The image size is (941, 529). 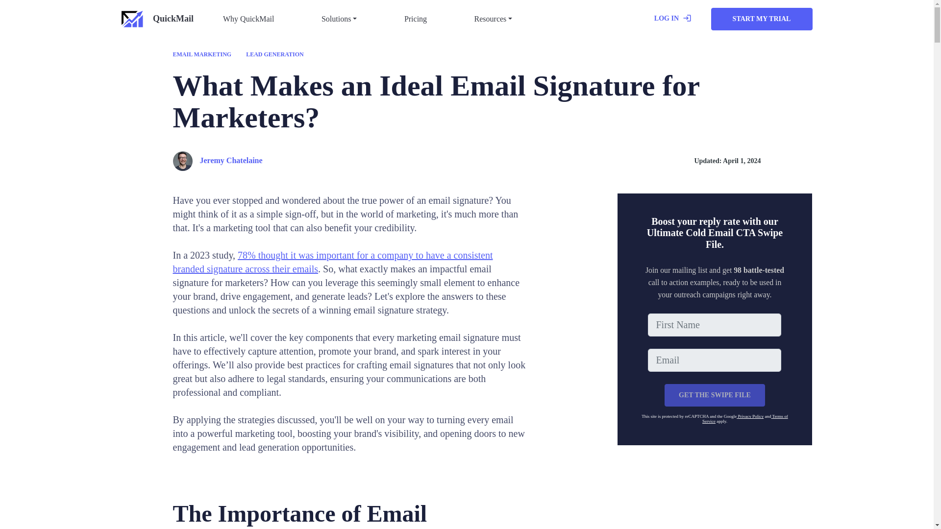 I want to click on Pricing, so click(x=416, y=20).